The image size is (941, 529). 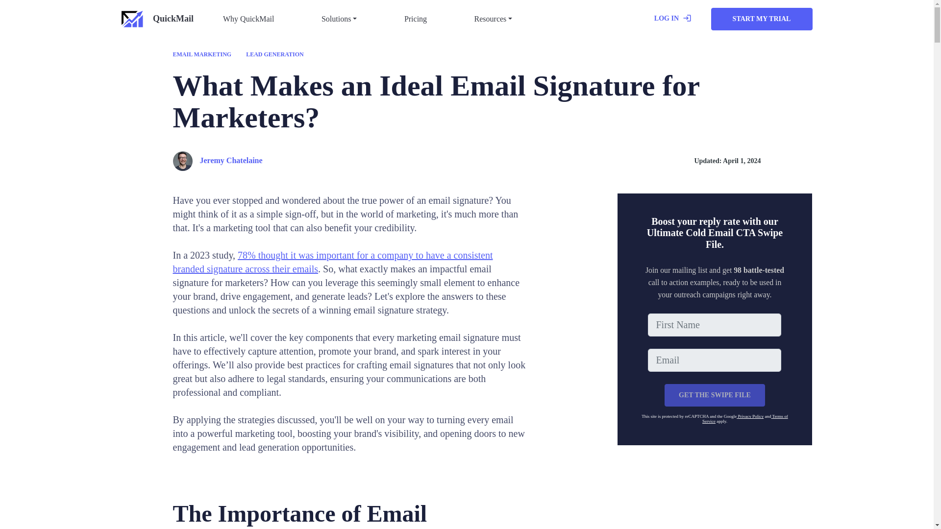 I want to click on Pricing, so click(x=416, y=20).